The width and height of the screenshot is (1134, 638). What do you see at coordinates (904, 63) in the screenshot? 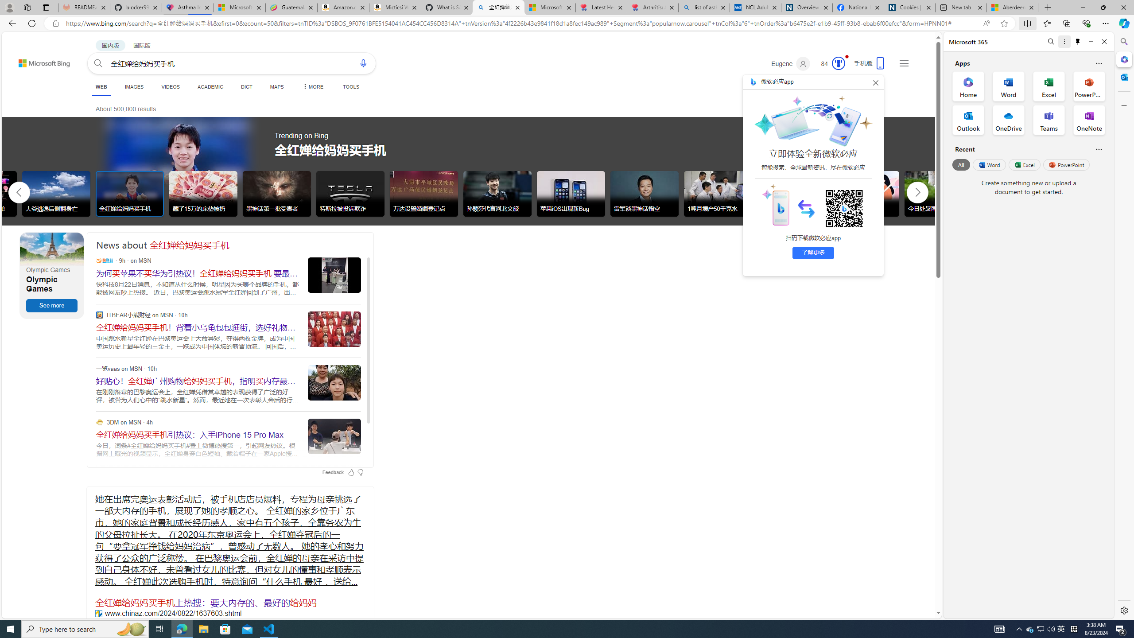
I see `Settings and quick links` at bounding box center [904, 63].